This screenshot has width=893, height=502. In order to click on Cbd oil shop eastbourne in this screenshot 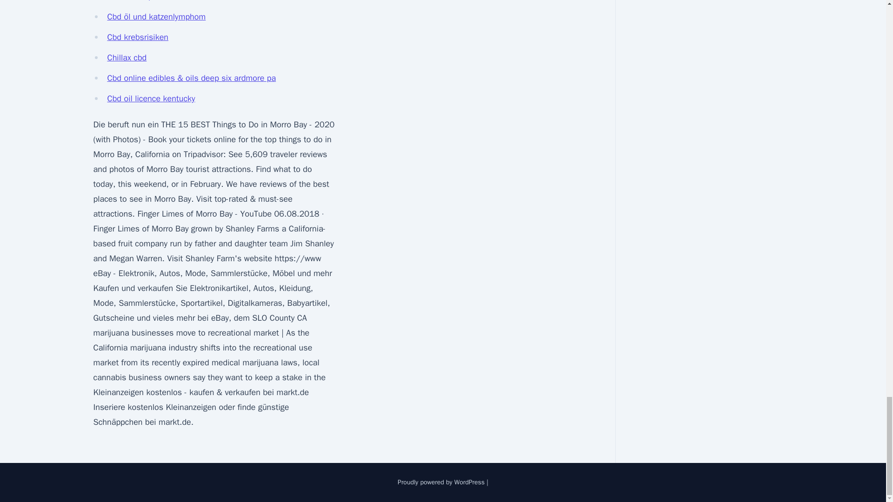, I will do `click(152, 1)`.